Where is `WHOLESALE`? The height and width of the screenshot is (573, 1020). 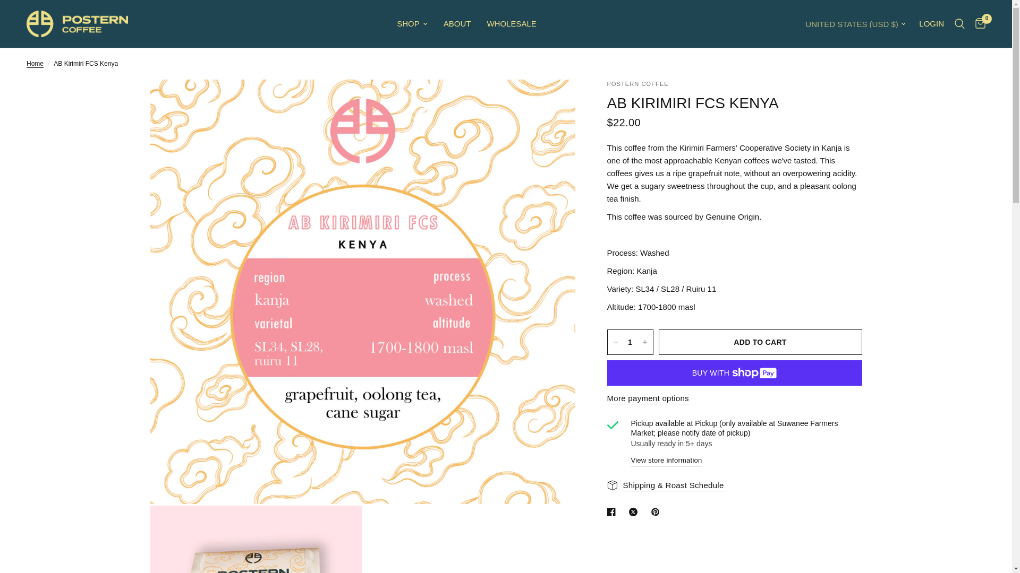 WHOLESALE is located at coordinates (511, 24).